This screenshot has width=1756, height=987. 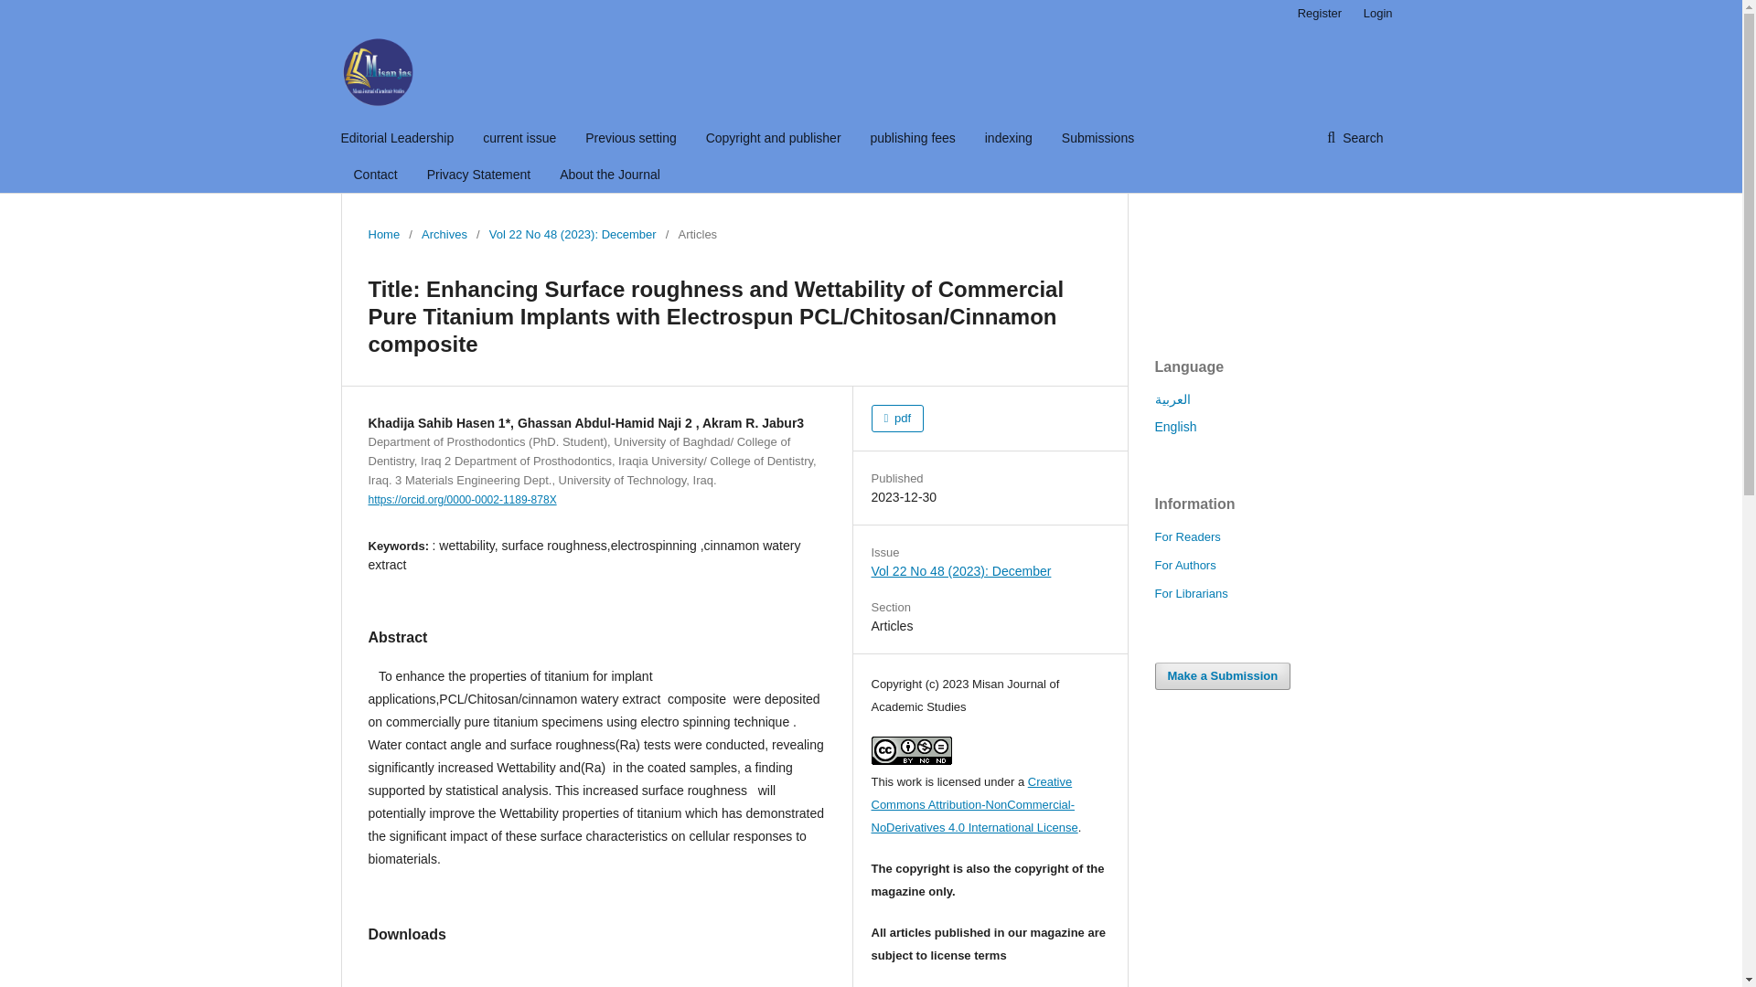 I want to click on pdf, so click(x=896, y=419).